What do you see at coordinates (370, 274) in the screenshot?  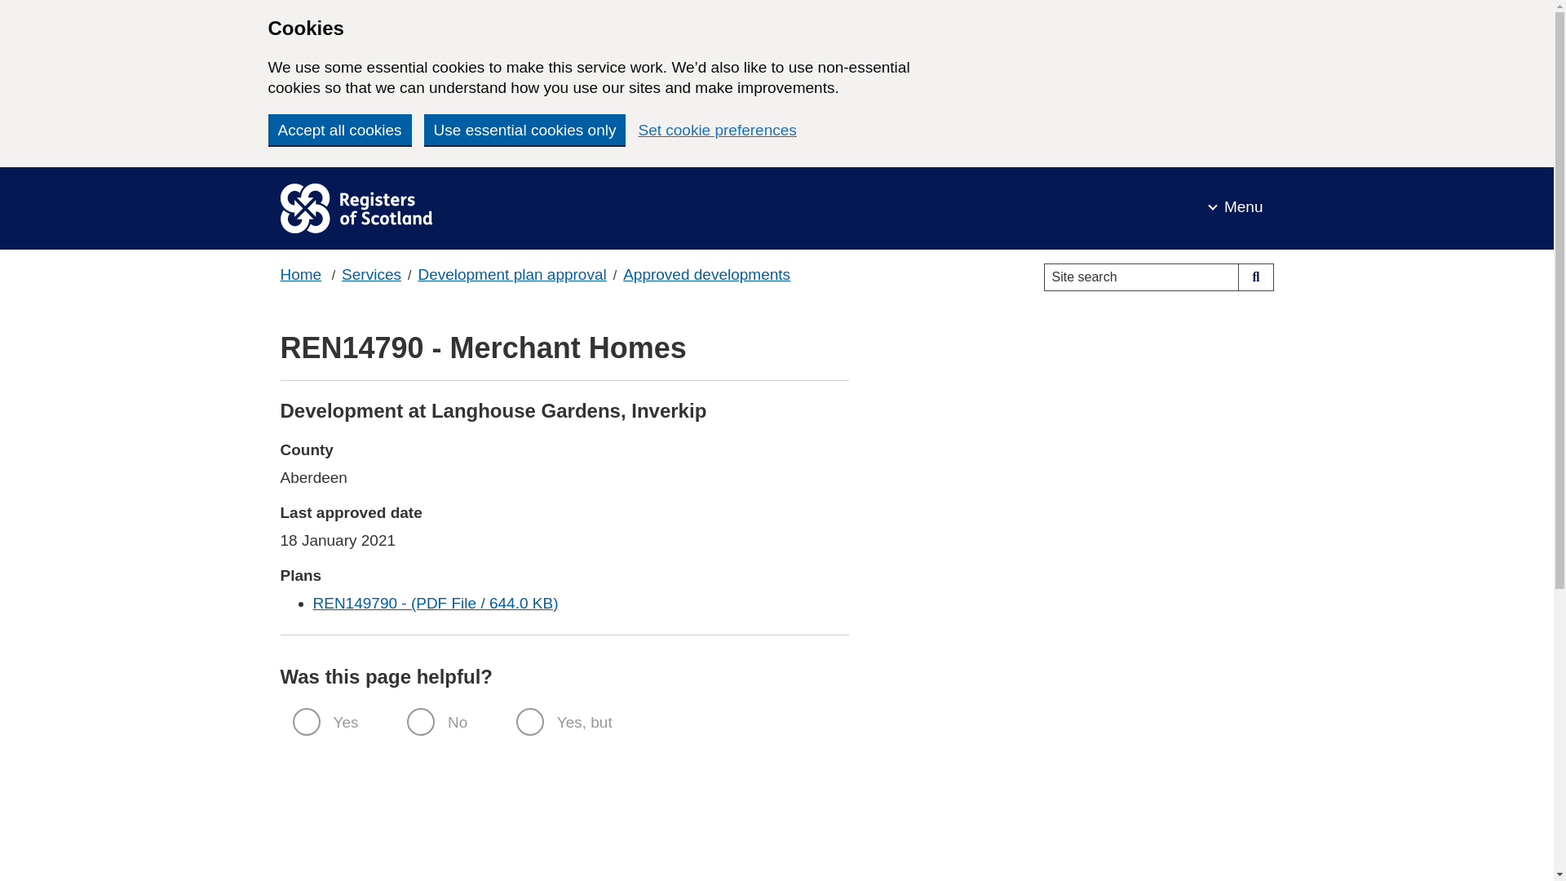 I see `Services` at bounding box center [370, 274].